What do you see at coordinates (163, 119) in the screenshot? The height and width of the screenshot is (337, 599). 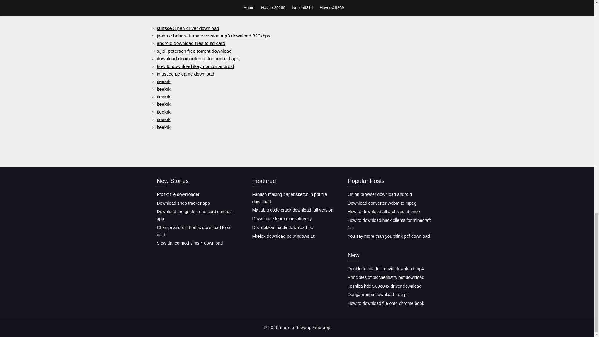 I see `iteekrk` at bounding box center [163, 119].